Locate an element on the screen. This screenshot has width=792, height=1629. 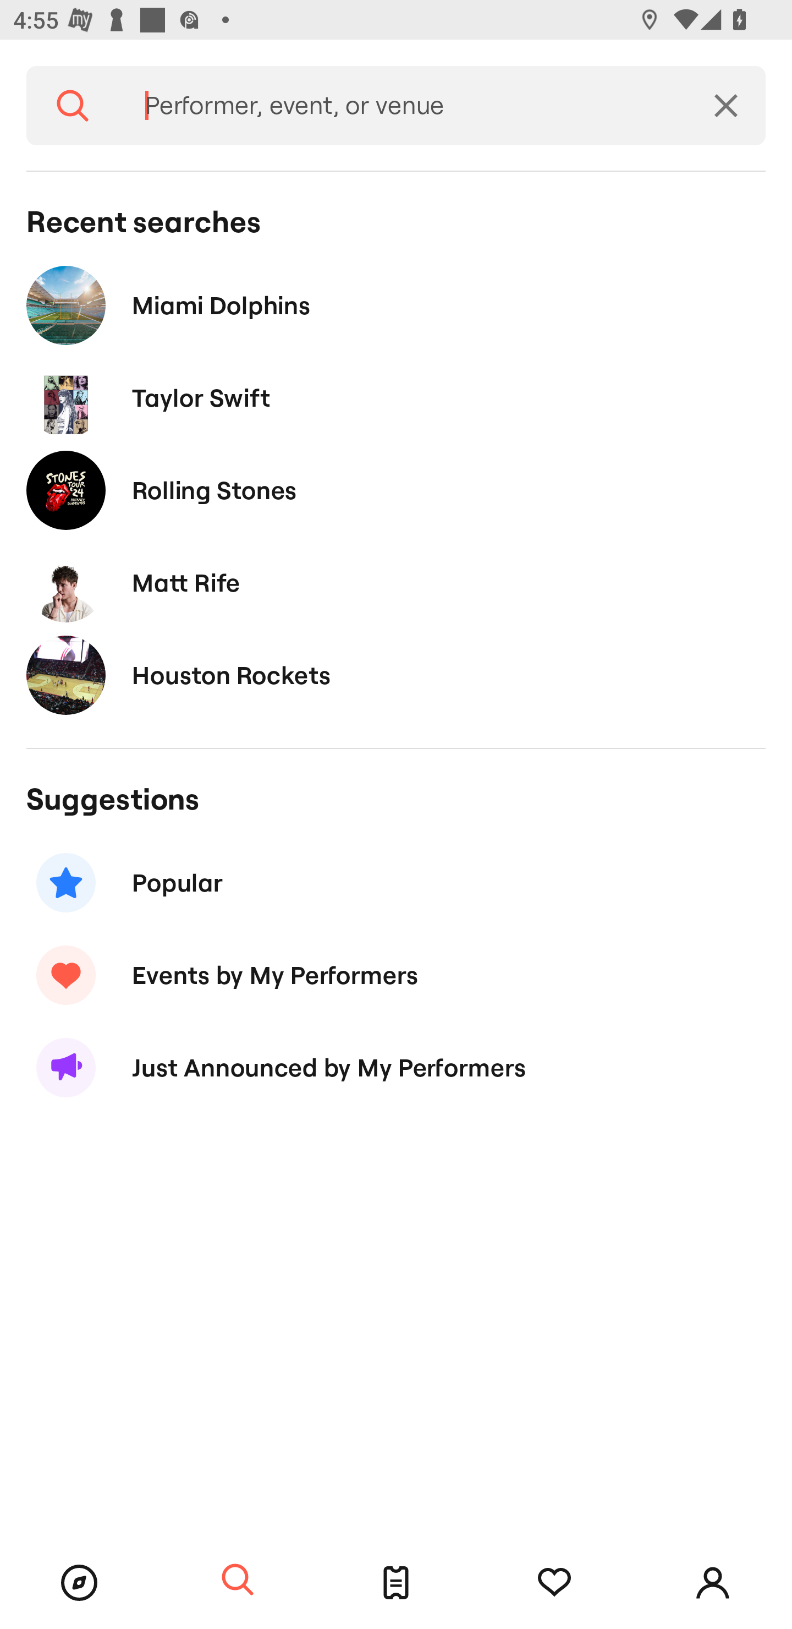
Just Announced by My Performers is located at coordinates (396, 1068).